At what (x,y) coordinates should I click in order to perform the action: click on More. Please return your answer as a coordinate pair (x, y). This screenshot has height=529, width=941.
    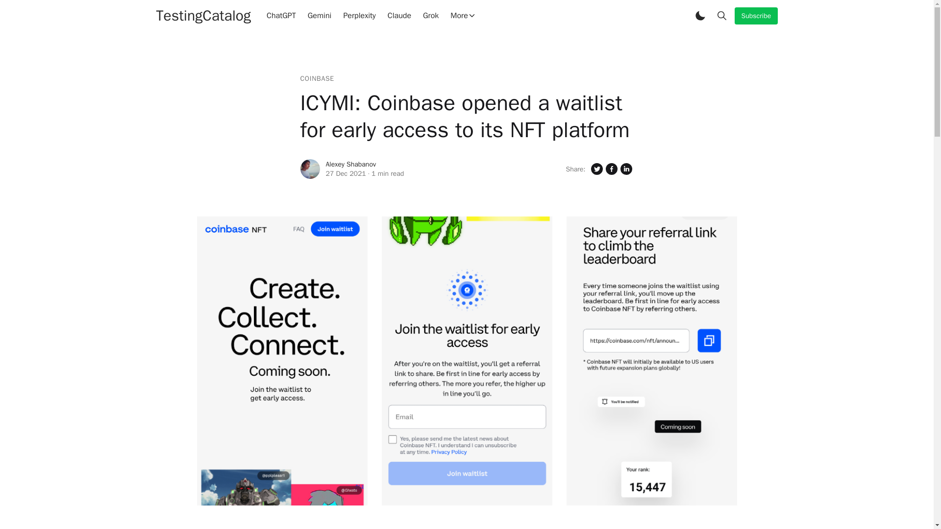
    Looking at the image, I should click on (463, 16).